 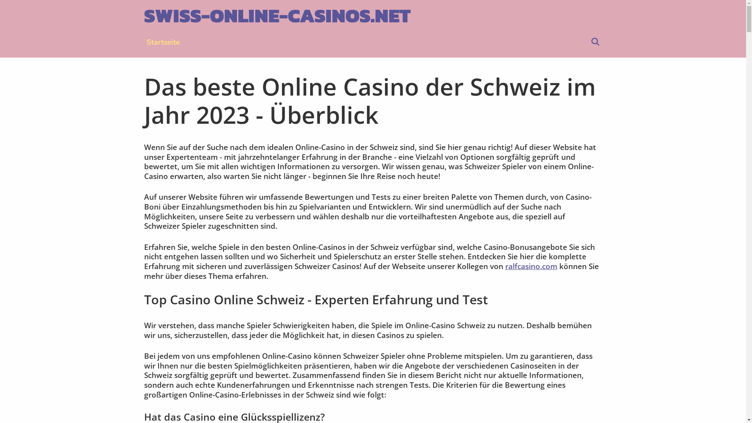 What do you see at coordinates (163, 42) in the screenshot?
I see `Startseite` at bounding box center [163, 42].